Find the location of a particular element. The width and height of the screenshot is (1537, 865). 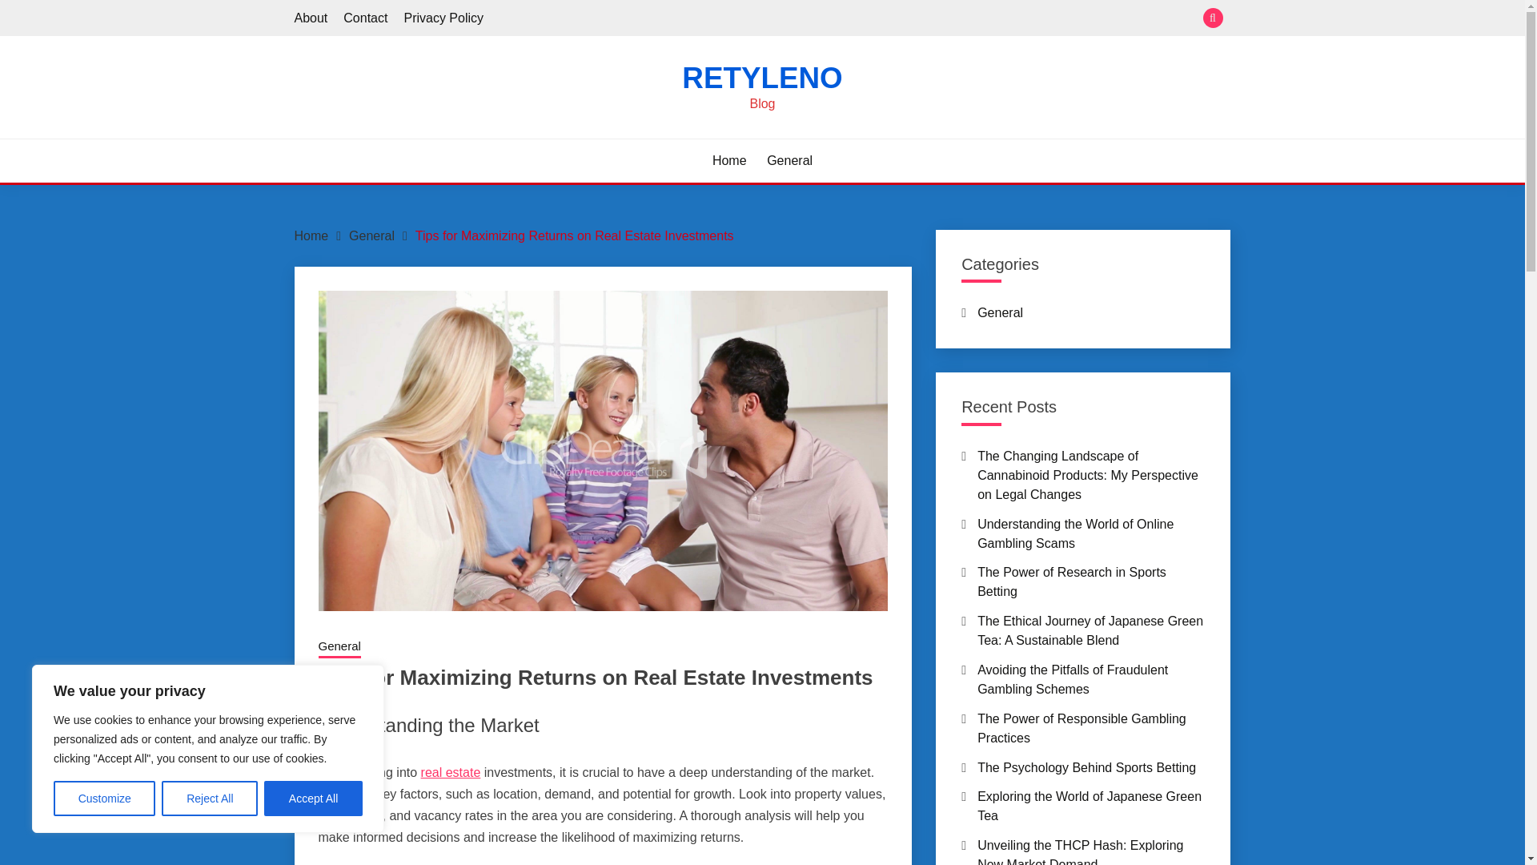

real estate is located at coordinates (451, 772).